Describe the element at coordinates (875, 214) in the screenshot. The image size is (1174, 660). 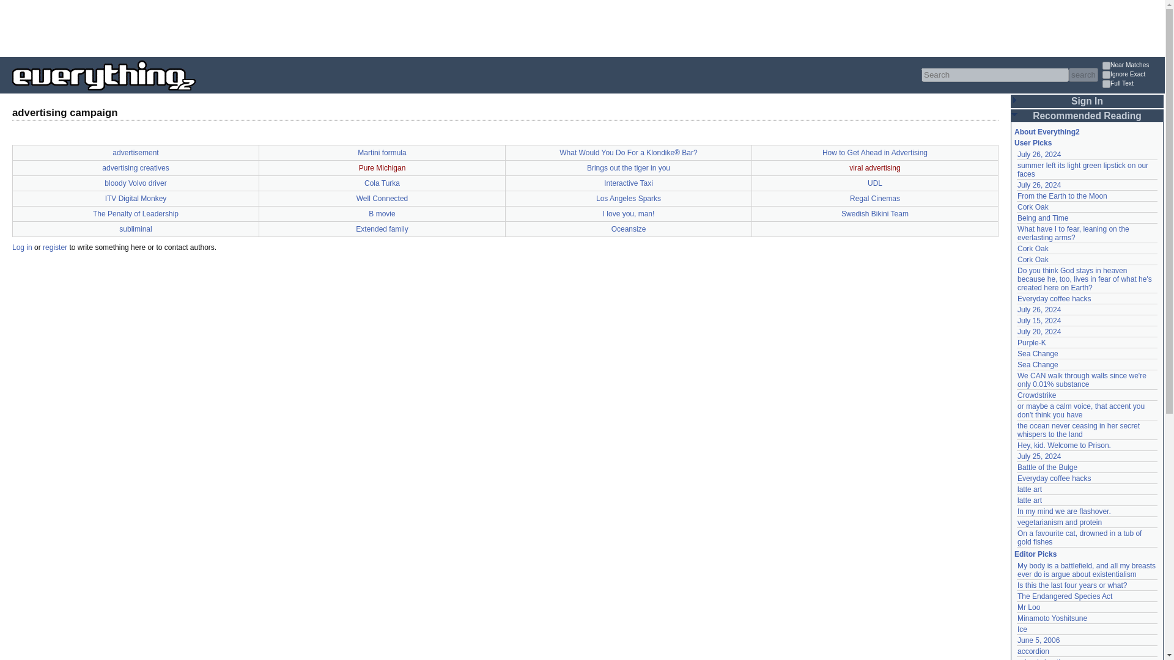
I see `Swedish Bikini Team` at that location.